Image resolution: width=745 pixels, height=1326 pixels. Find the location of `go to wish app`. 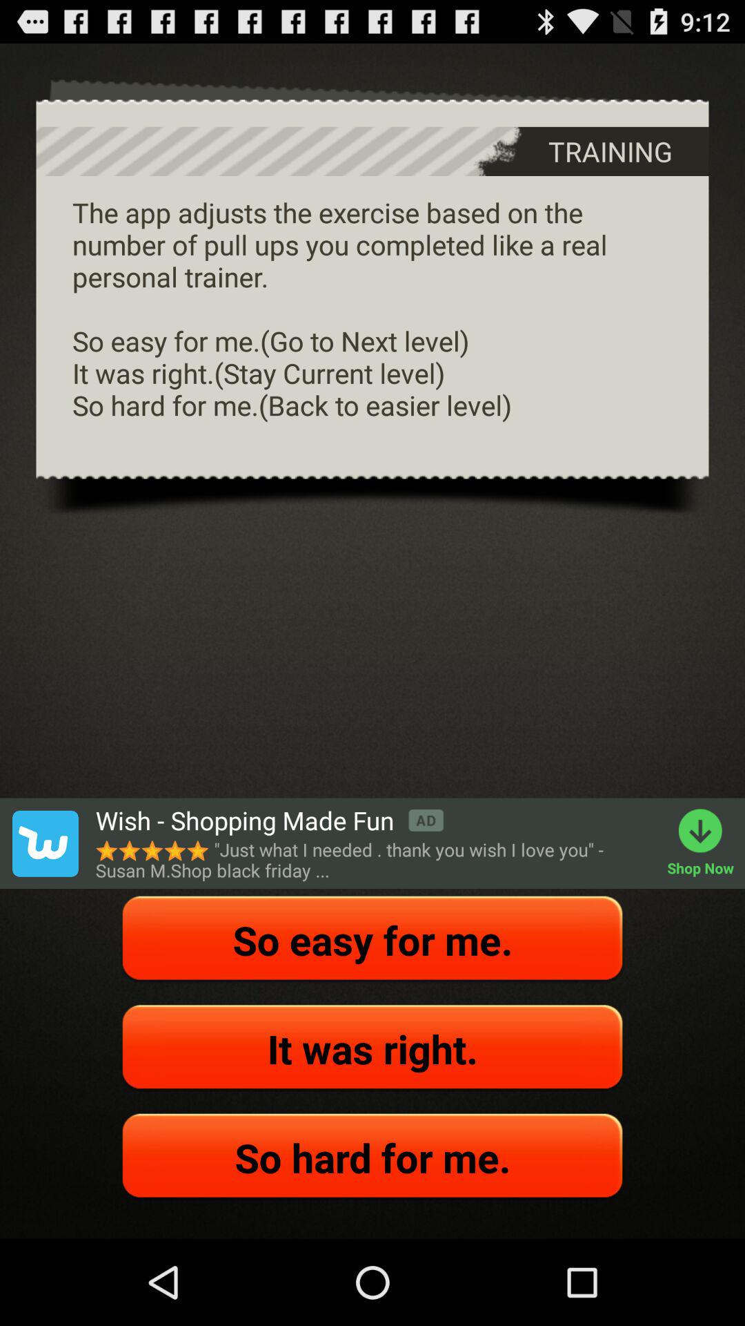

go to wish app is located at coordinates (45, 843).